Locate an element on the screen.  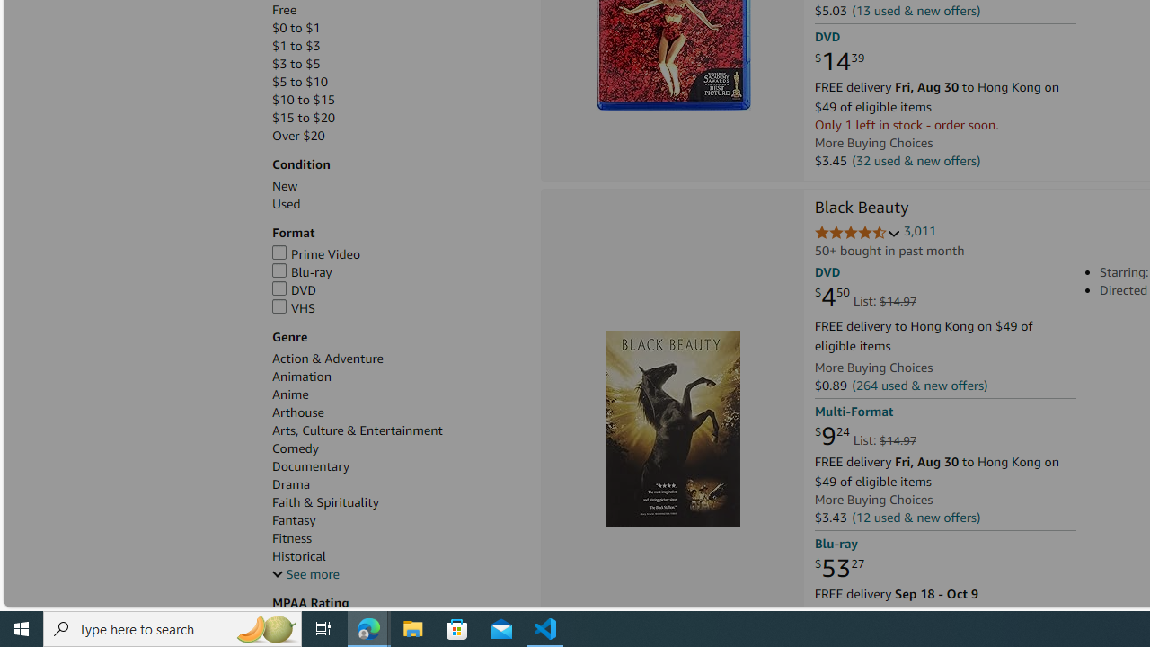
$10 to $15 is located at coordinates (304, 100).